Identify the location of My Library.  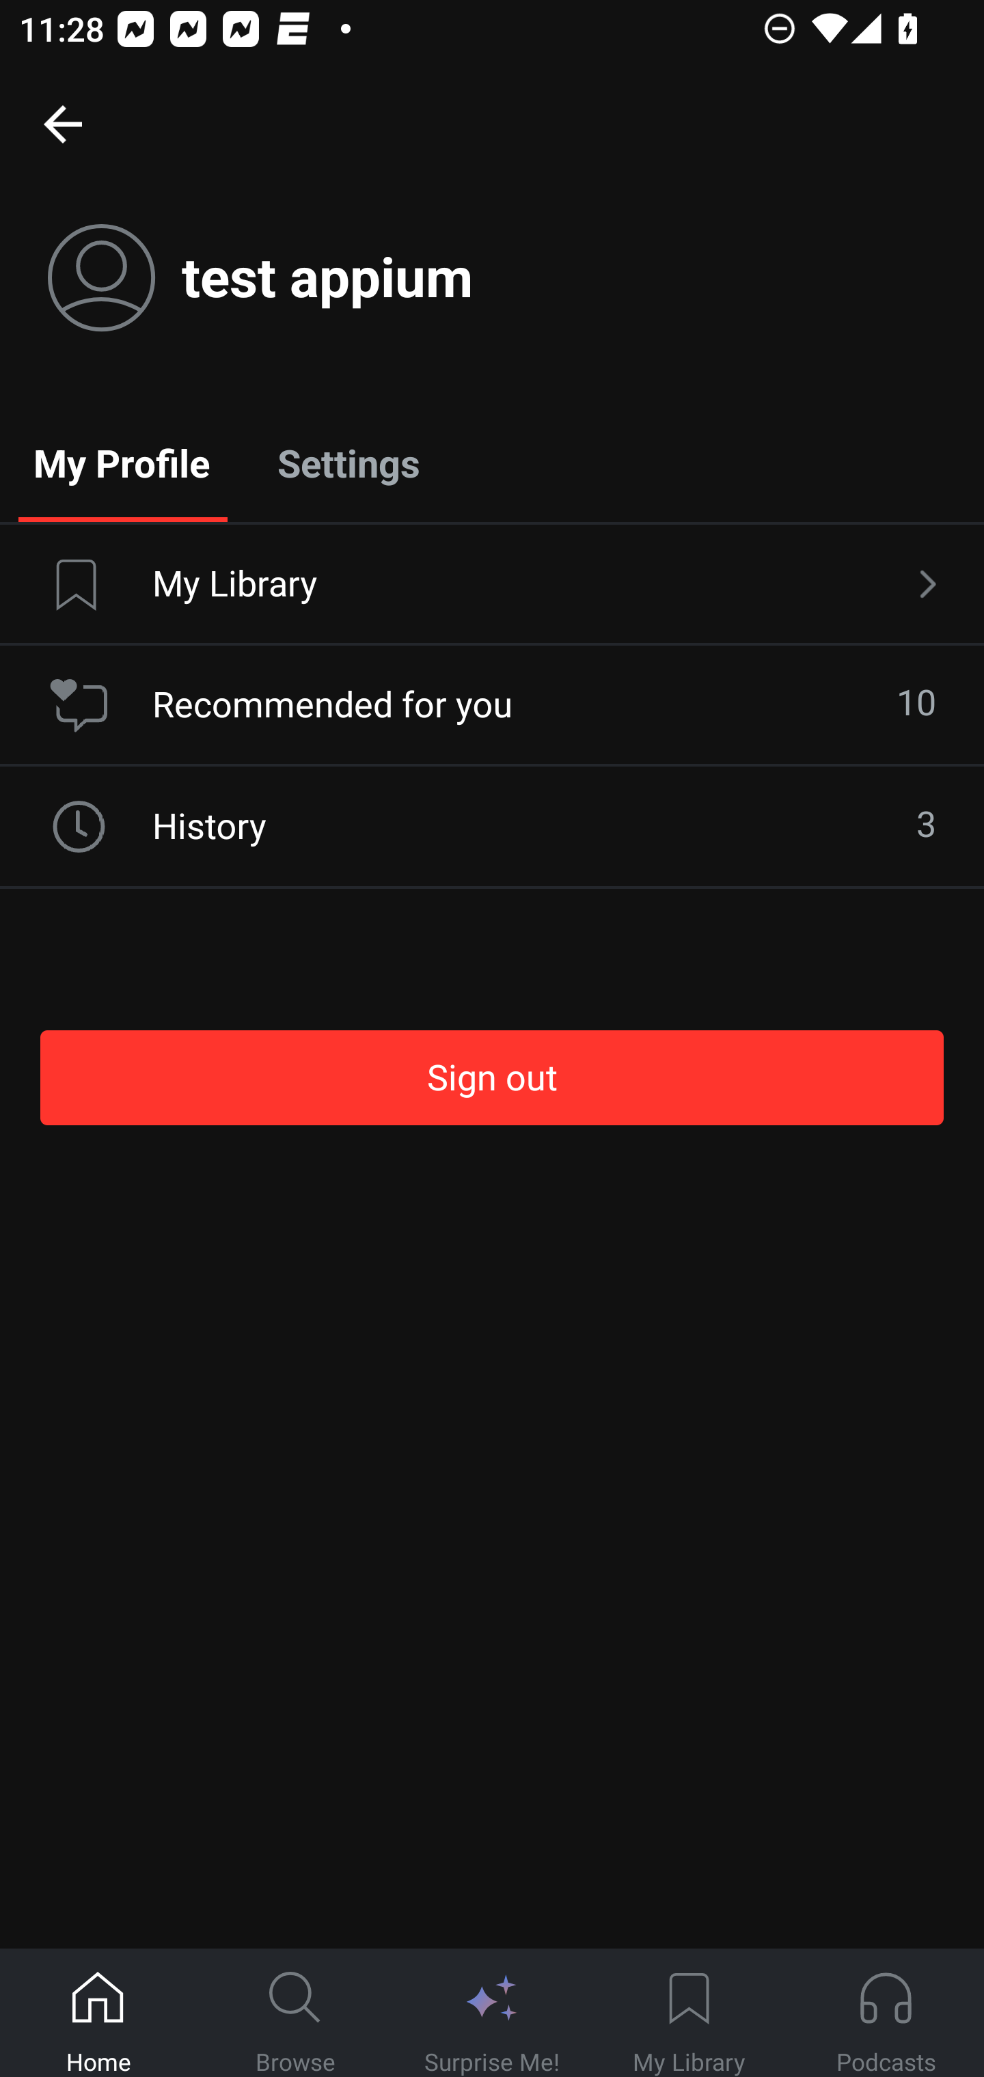
(689, 2013).